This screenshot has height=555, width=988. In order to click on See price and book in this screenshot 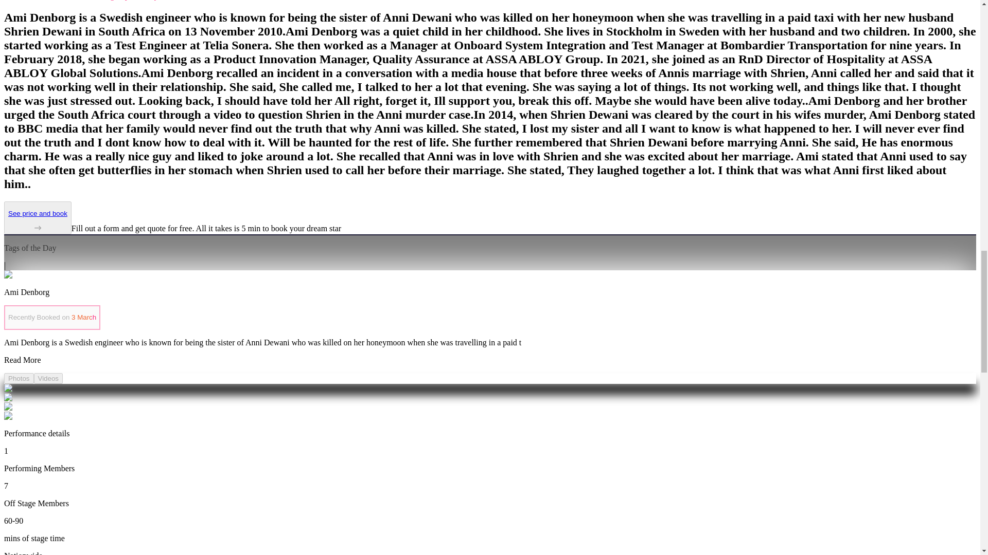, I will do `click(37, 221)`.